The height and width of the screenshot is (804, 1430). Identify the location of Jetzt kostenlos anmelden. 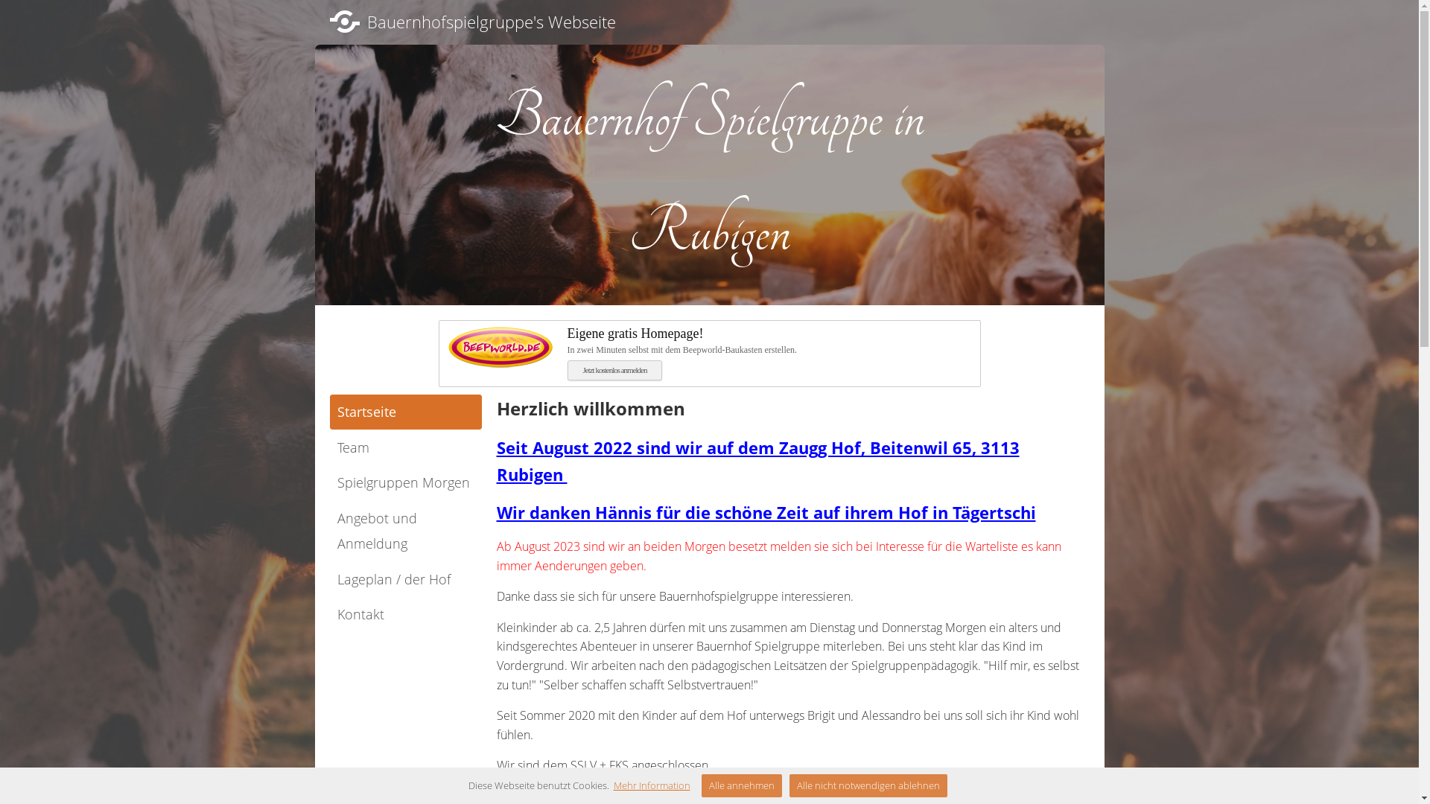
(615, 371).